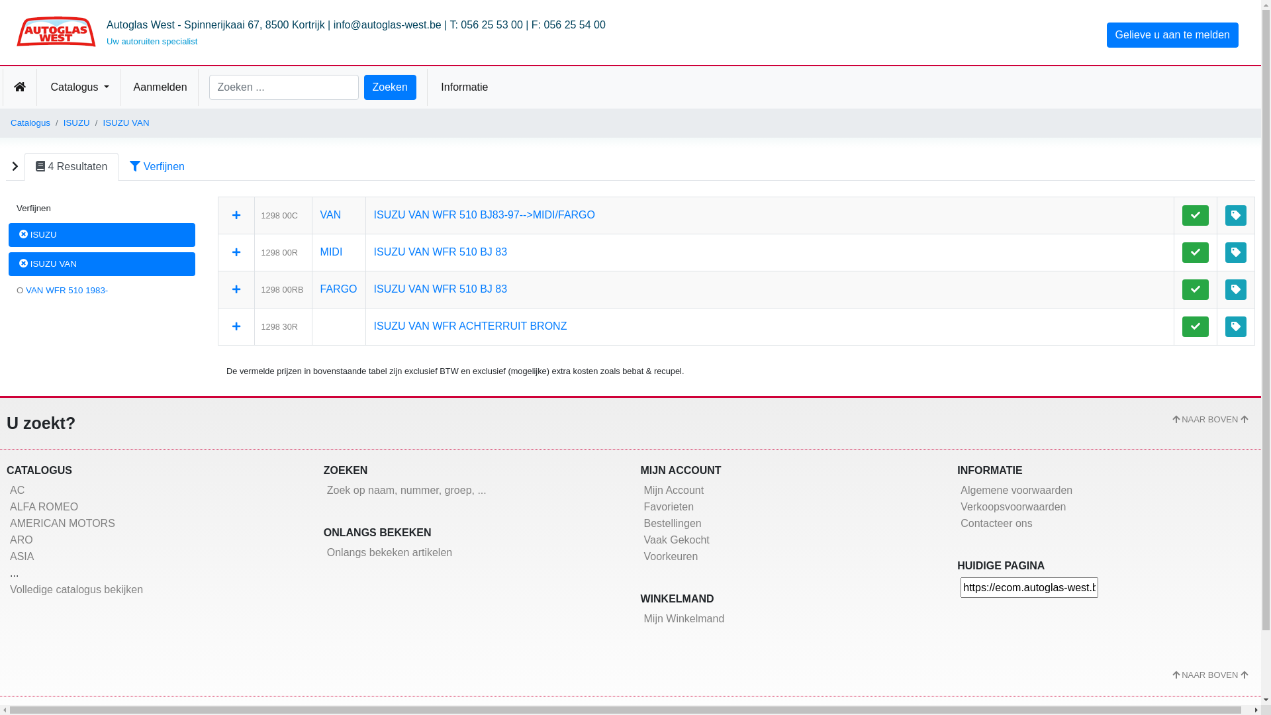 The image size is (1271, 715). I want to click on VAN, so click(331, 215).